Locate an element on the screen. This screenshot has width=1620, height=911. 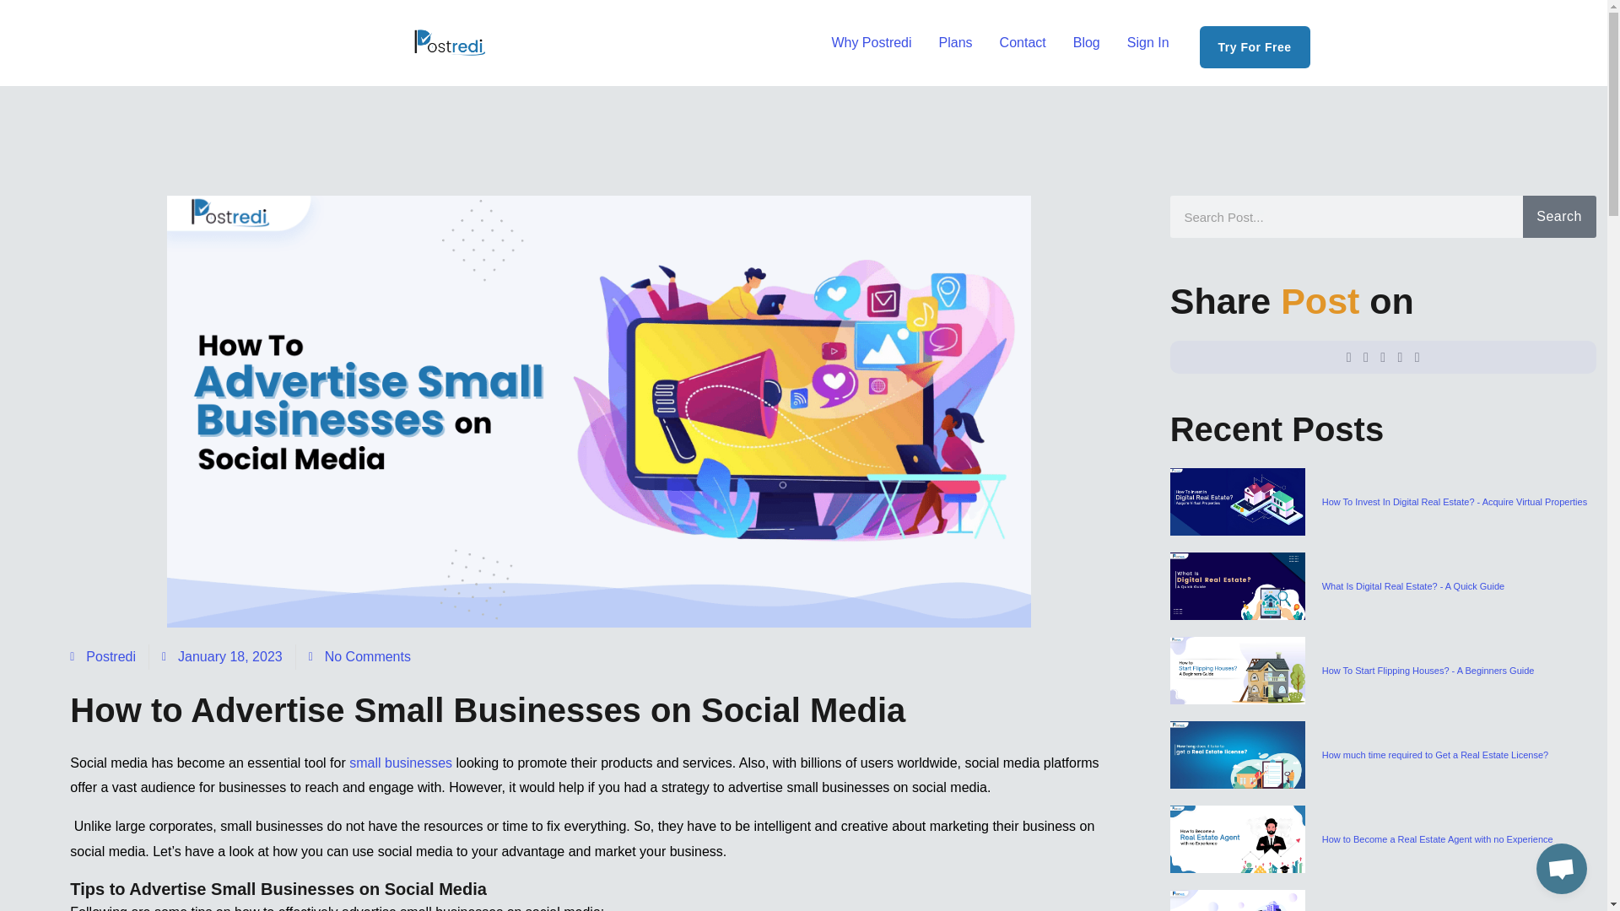
Contact is located at coordinates (1023, 43).